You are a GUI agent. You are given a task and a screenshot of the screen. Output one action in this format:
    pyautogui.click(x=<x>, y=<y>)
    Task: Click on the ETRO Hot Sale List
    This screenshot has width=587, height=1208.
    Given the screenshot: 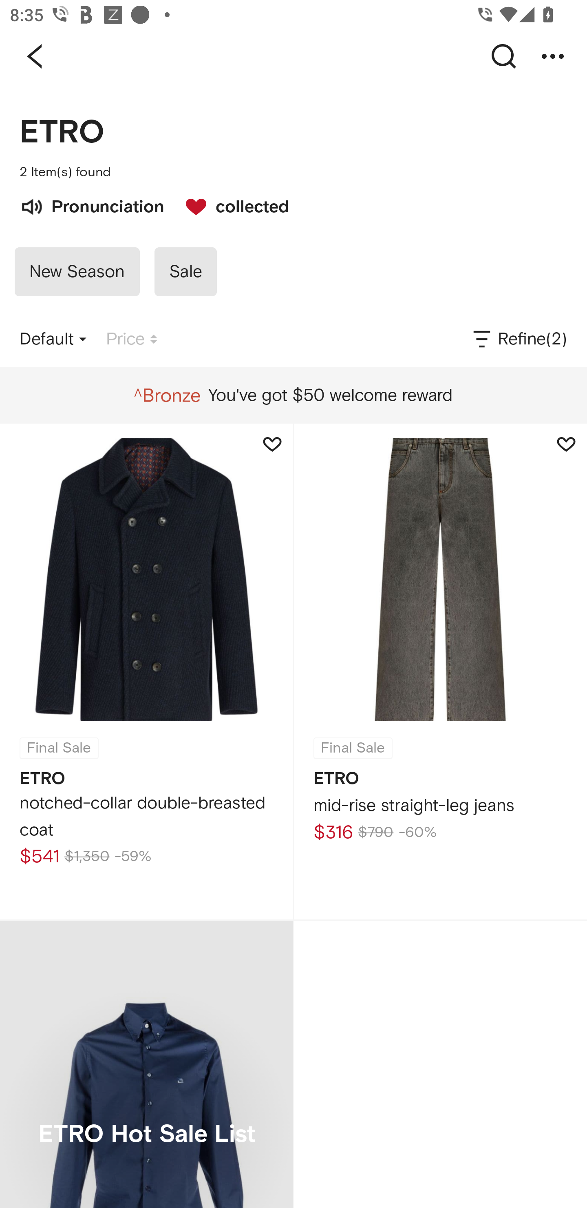 What is the action you would take?
    pyautogui.click(x=146, y=1064)
    